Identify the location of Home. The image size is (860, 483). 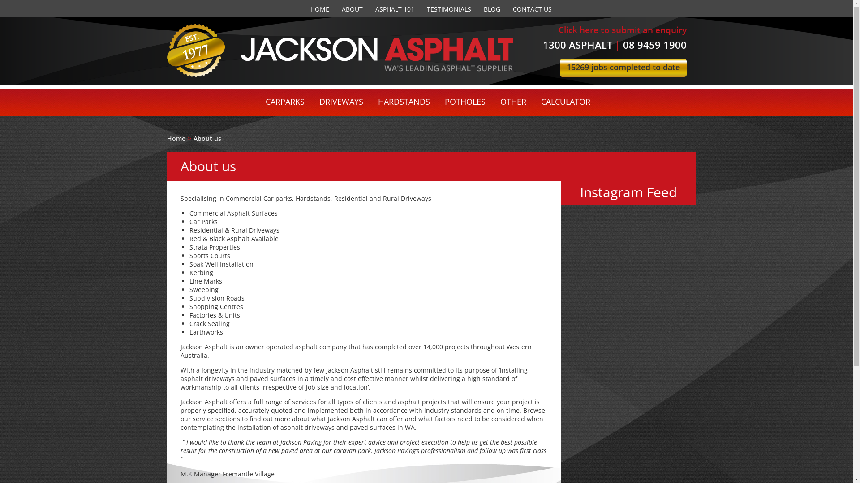
(176, 139).